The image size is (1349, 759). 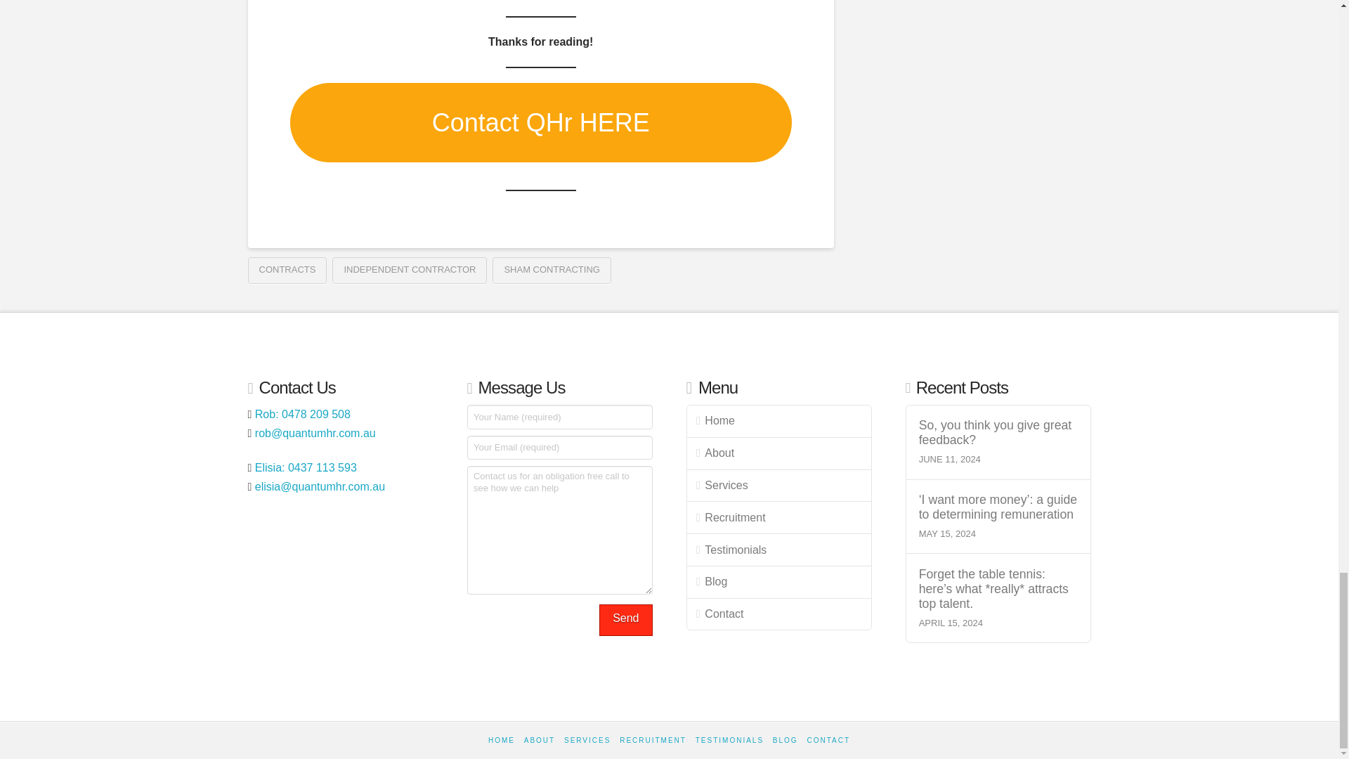 What do you see at coordinates (778, 454) in the screenshot?
I see `About` at bounding box center [778, 454].